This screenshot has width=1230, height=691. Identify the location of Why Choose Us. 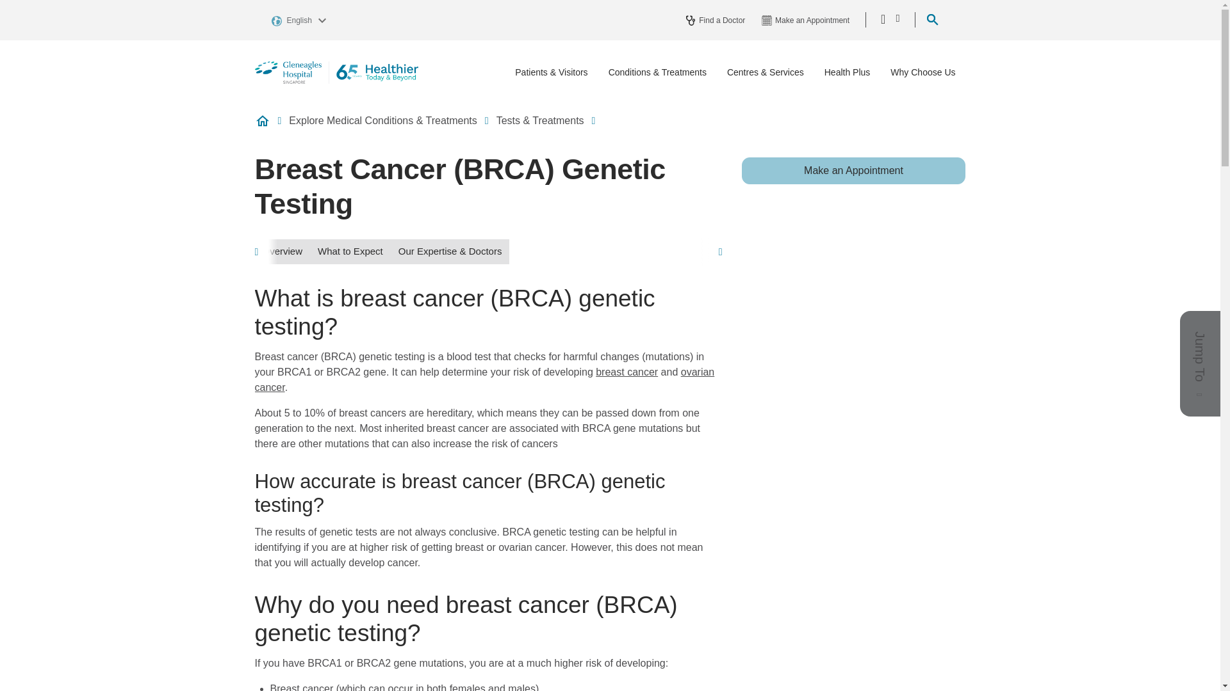
(922, 73).